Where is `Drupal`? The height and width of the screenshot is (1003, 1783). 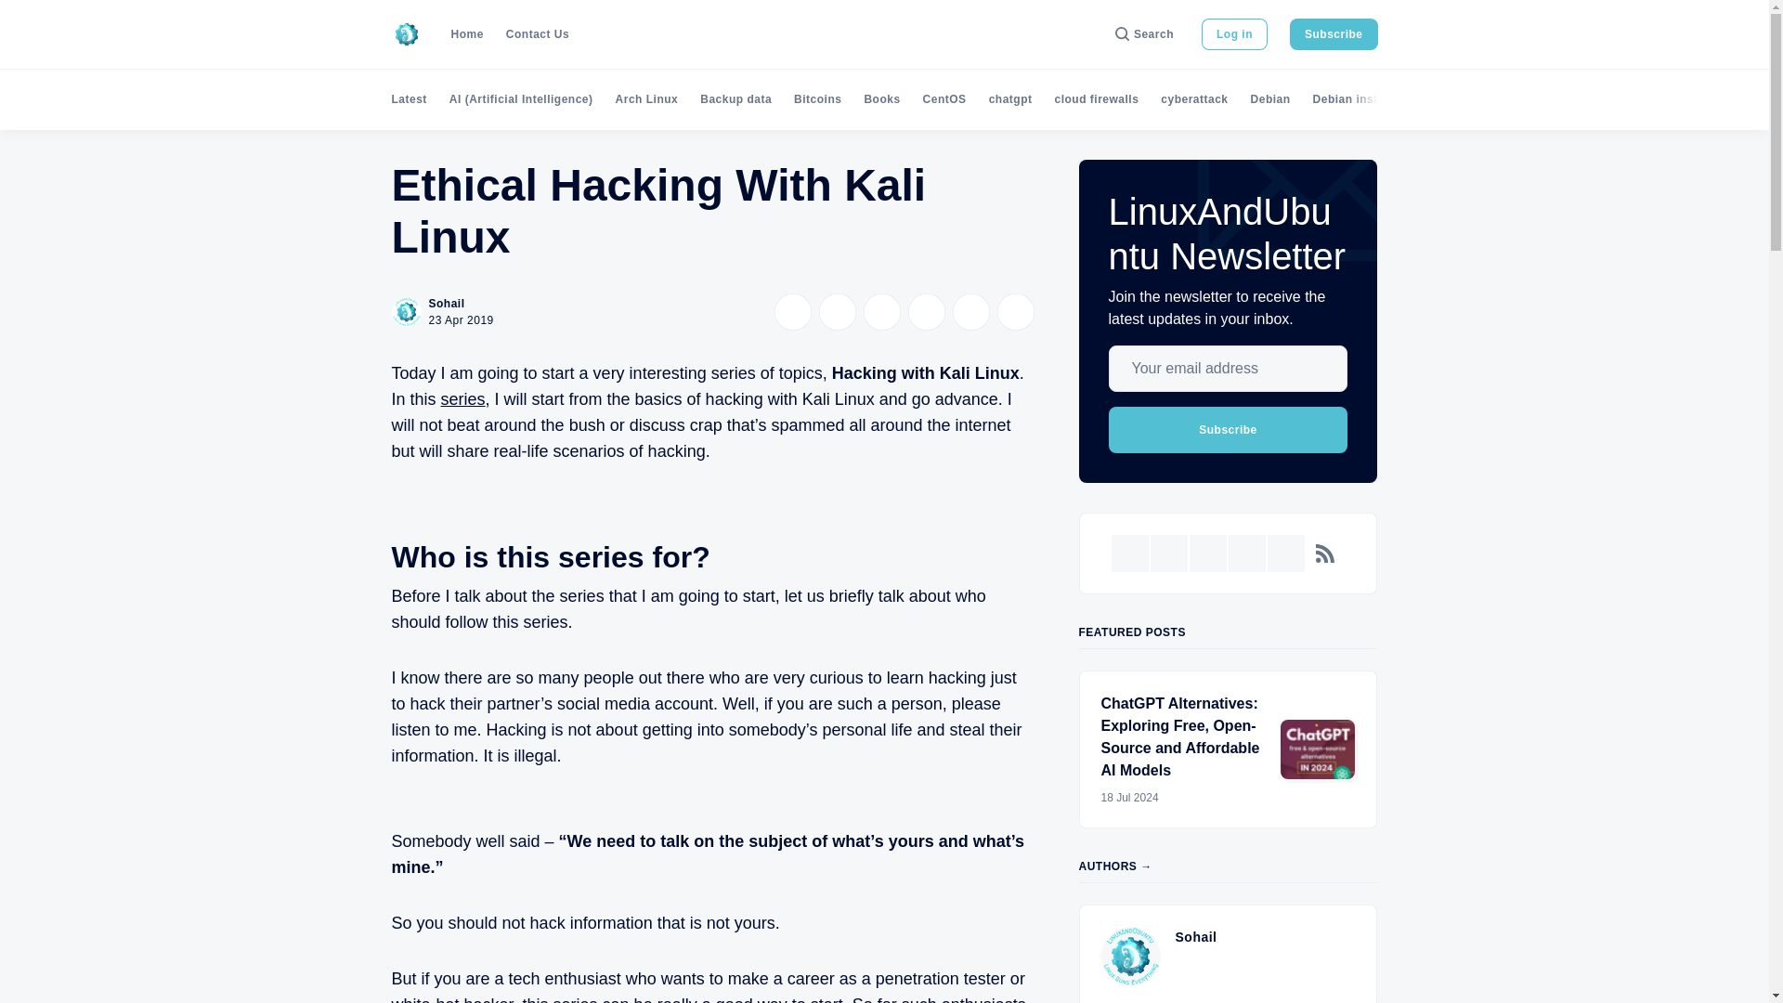
Drupal is located at coordinates (1677, 99).